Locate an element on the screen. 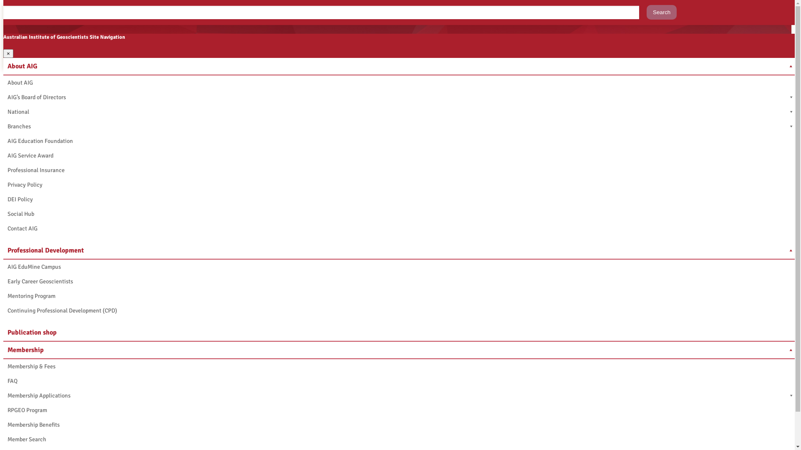 This screenshot has height=450, width=801. AIG Service Award is located at coordinates (400, 156).